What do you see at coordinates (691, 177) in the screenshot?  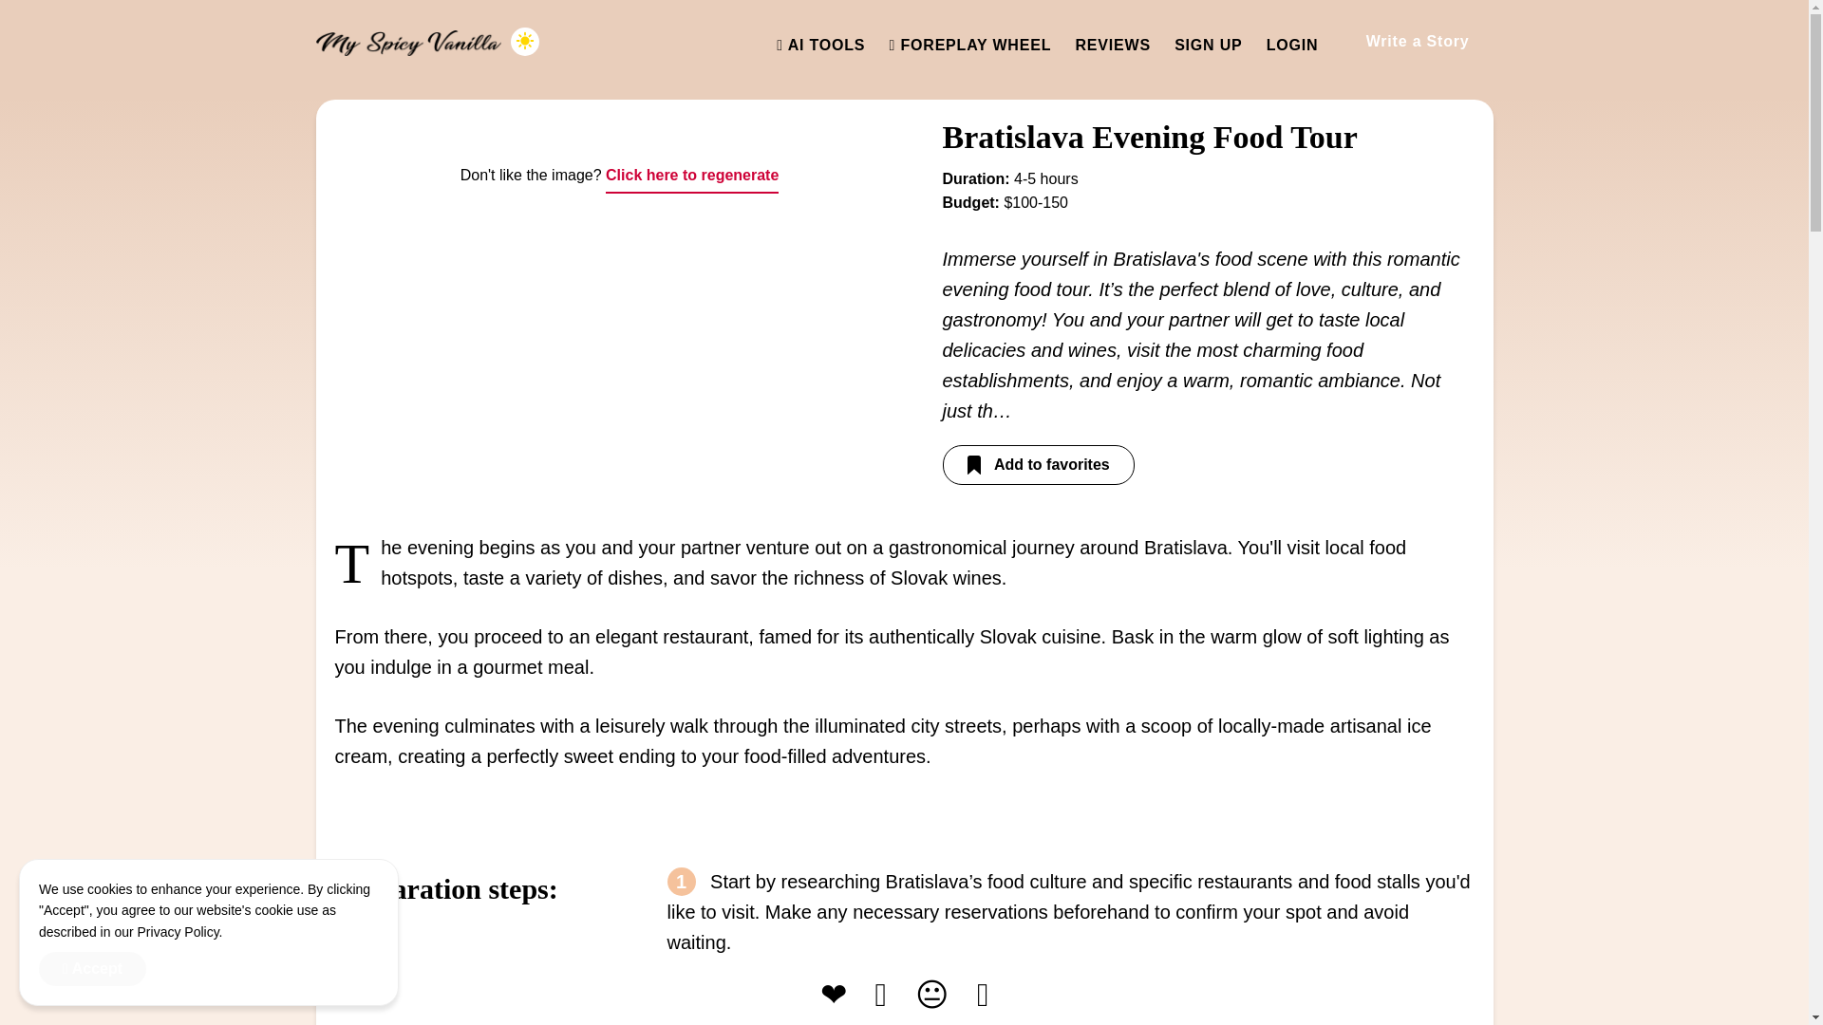 I see `Click here to regenerate` at bounding box center [691, 177].